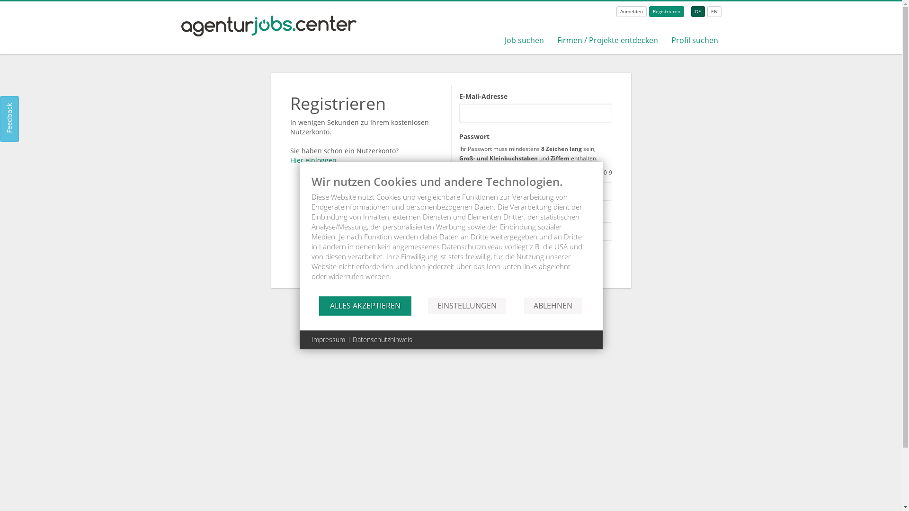 Image resolution: width=909 pixels, height=511 pixels. I want to click on Datenschutzhinweis, so click(382, 340).